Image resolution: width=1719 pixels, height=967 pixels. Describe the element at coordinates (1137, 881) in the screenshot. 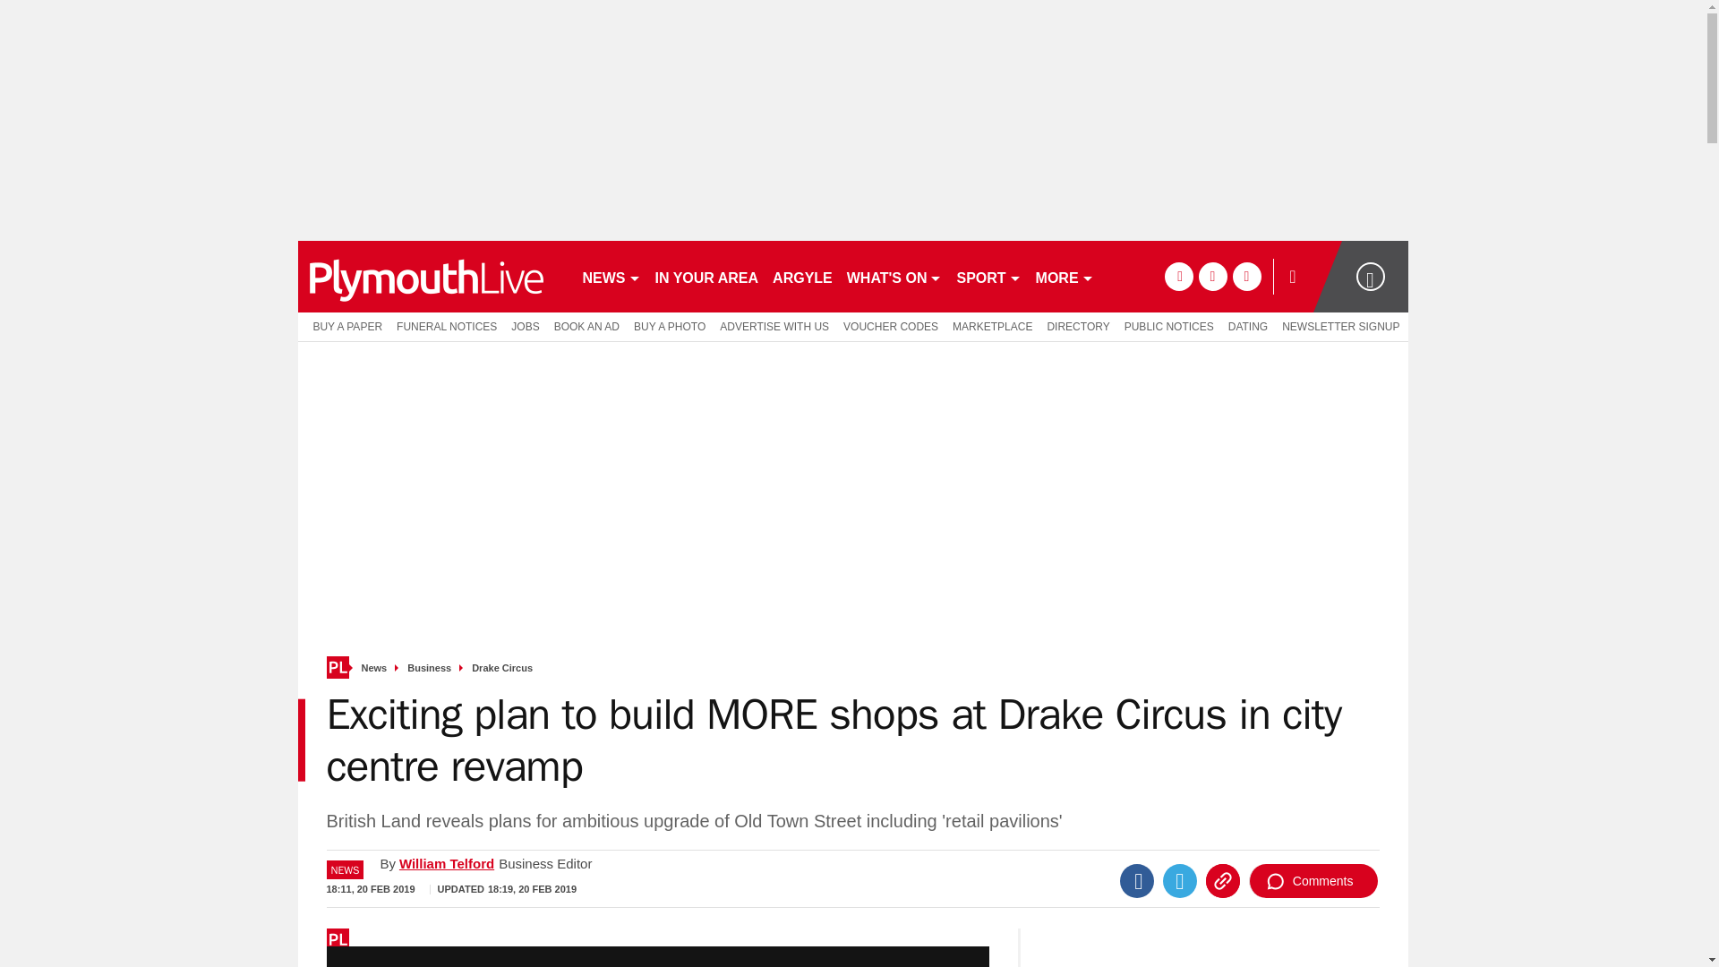

I see `Facebook` at that location.